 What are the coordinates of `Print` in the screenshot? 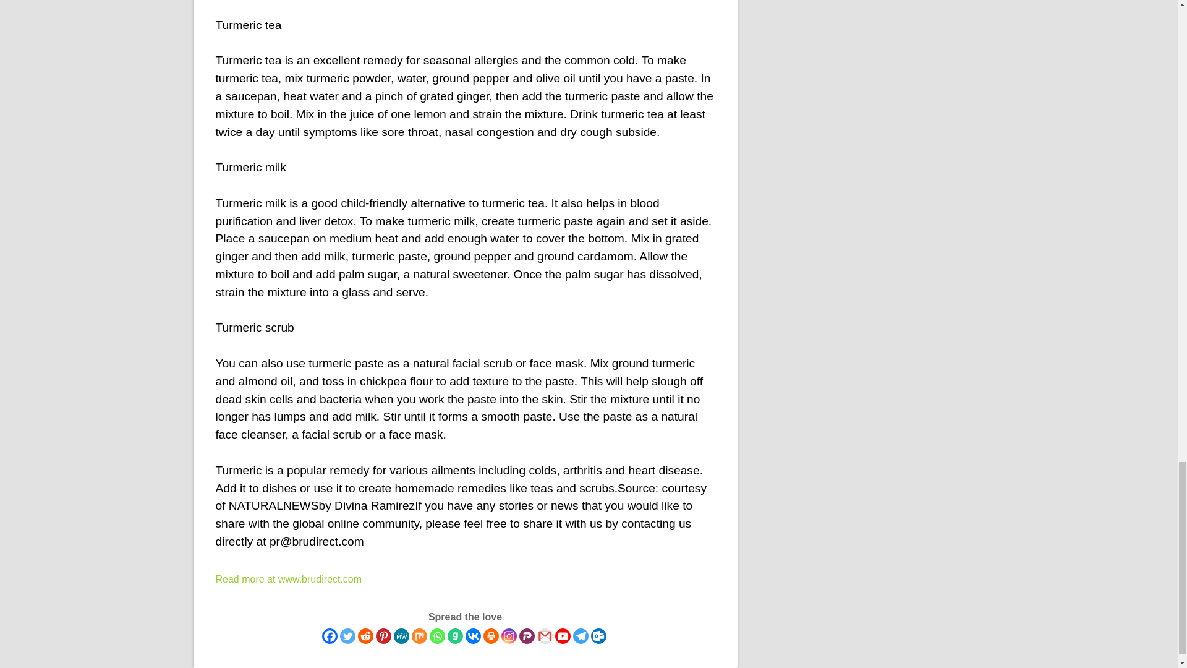 It's located at (491, 636).